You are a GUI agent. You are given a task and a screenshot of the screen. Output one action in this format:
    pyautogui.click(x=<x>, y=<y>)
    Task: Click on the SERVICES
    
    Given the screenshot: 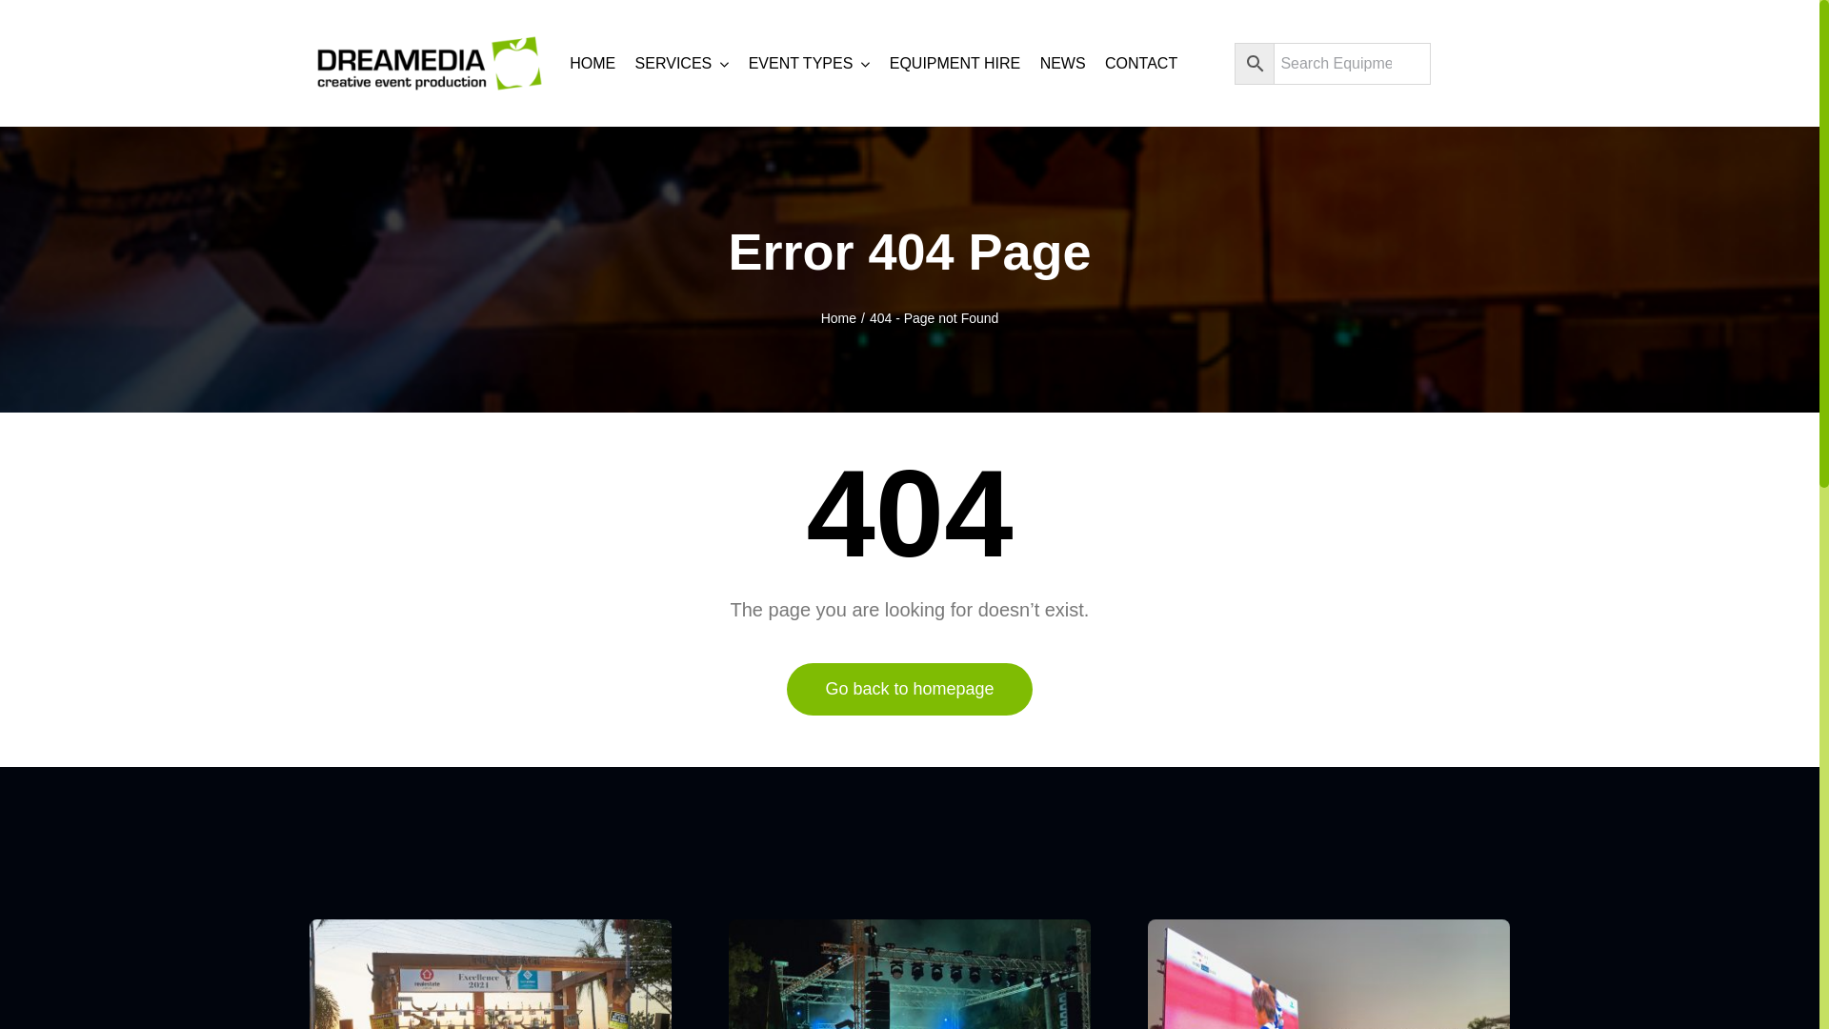 What is the action you would take?
    pyautogui.click(x=682, y=63)
    